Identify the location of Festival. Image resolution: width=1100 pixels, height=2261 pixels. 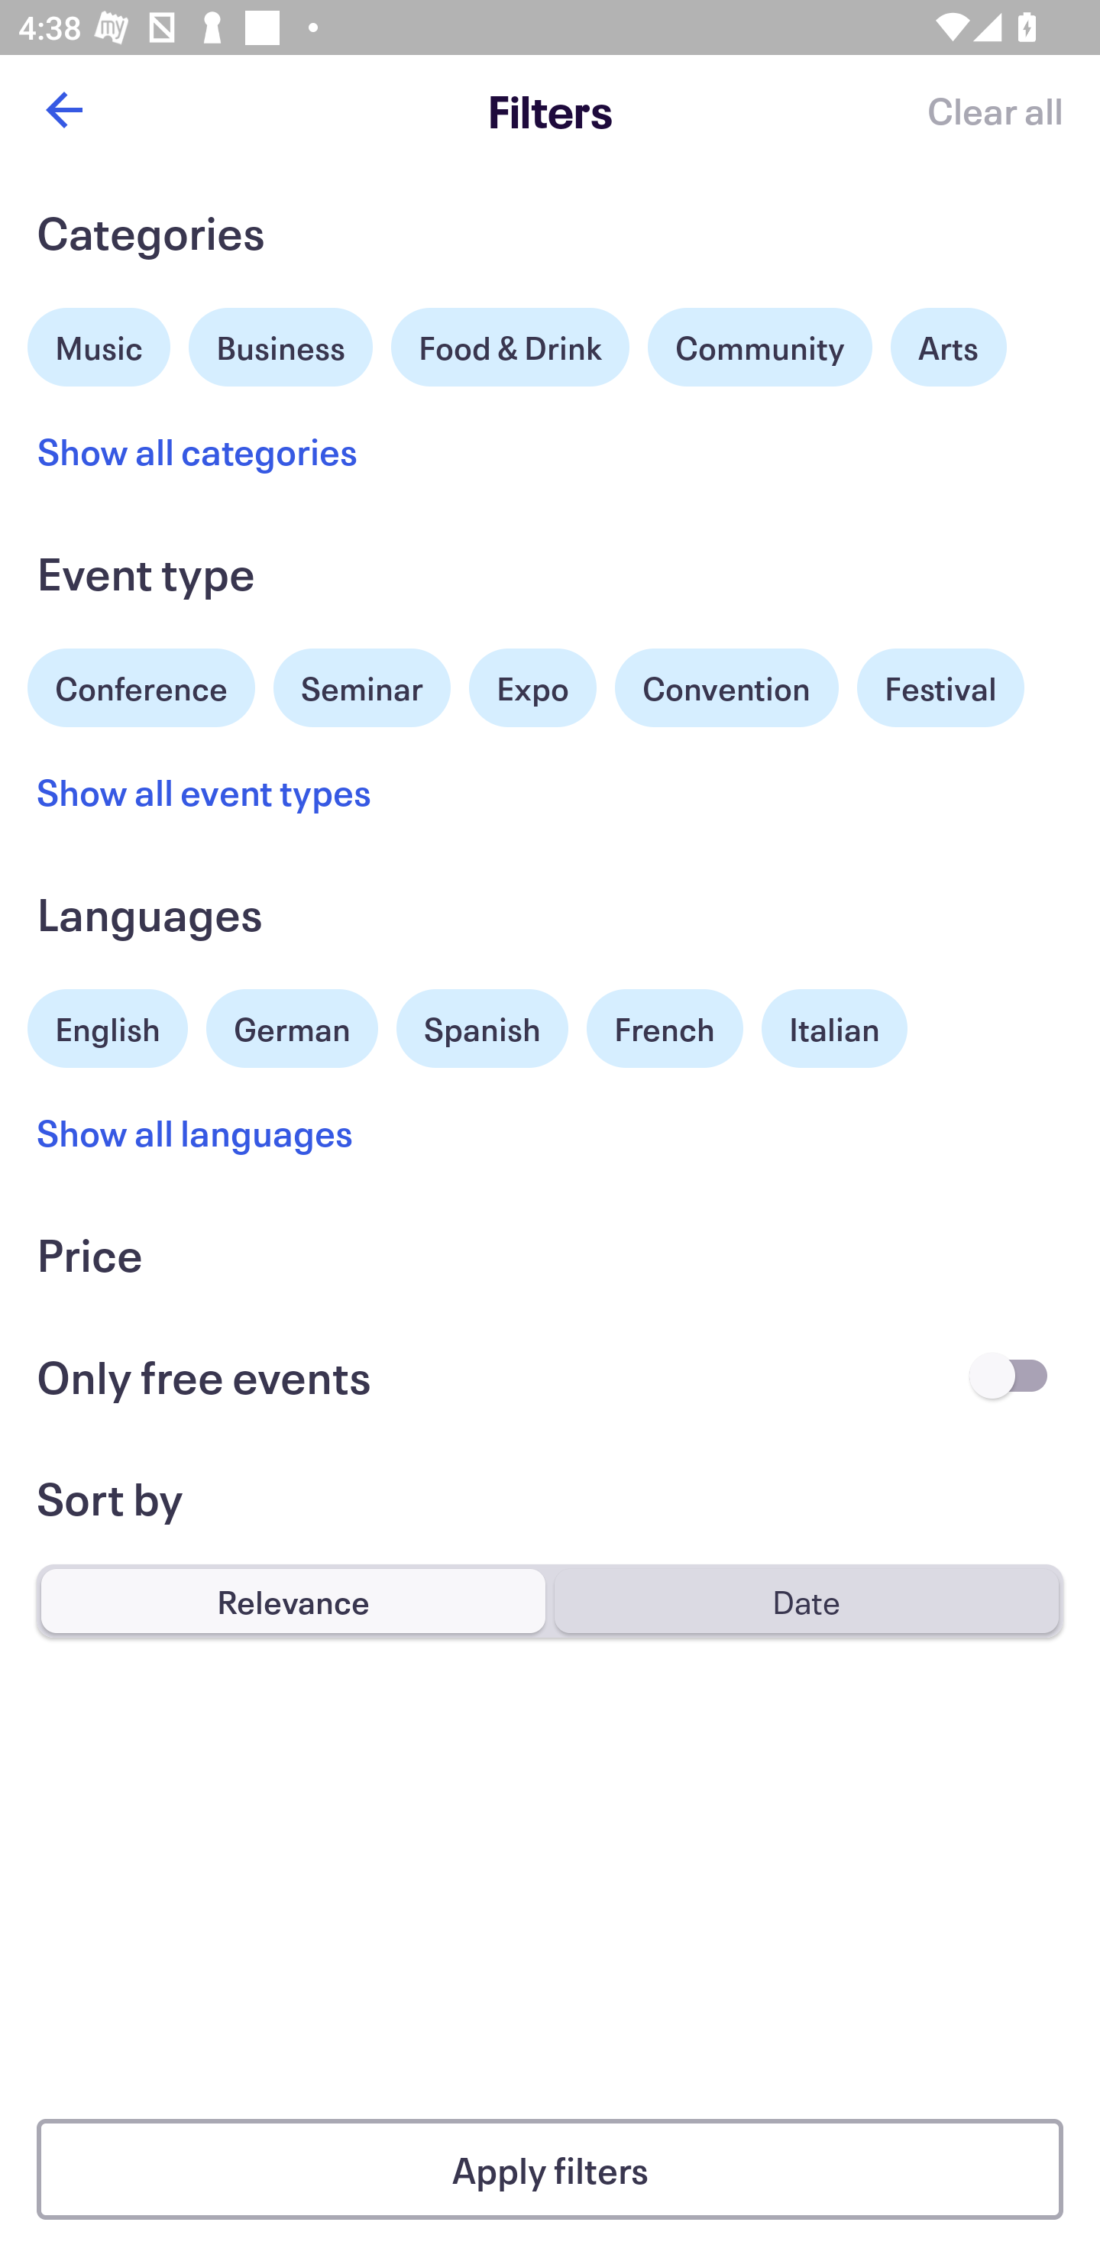
(940, 687).